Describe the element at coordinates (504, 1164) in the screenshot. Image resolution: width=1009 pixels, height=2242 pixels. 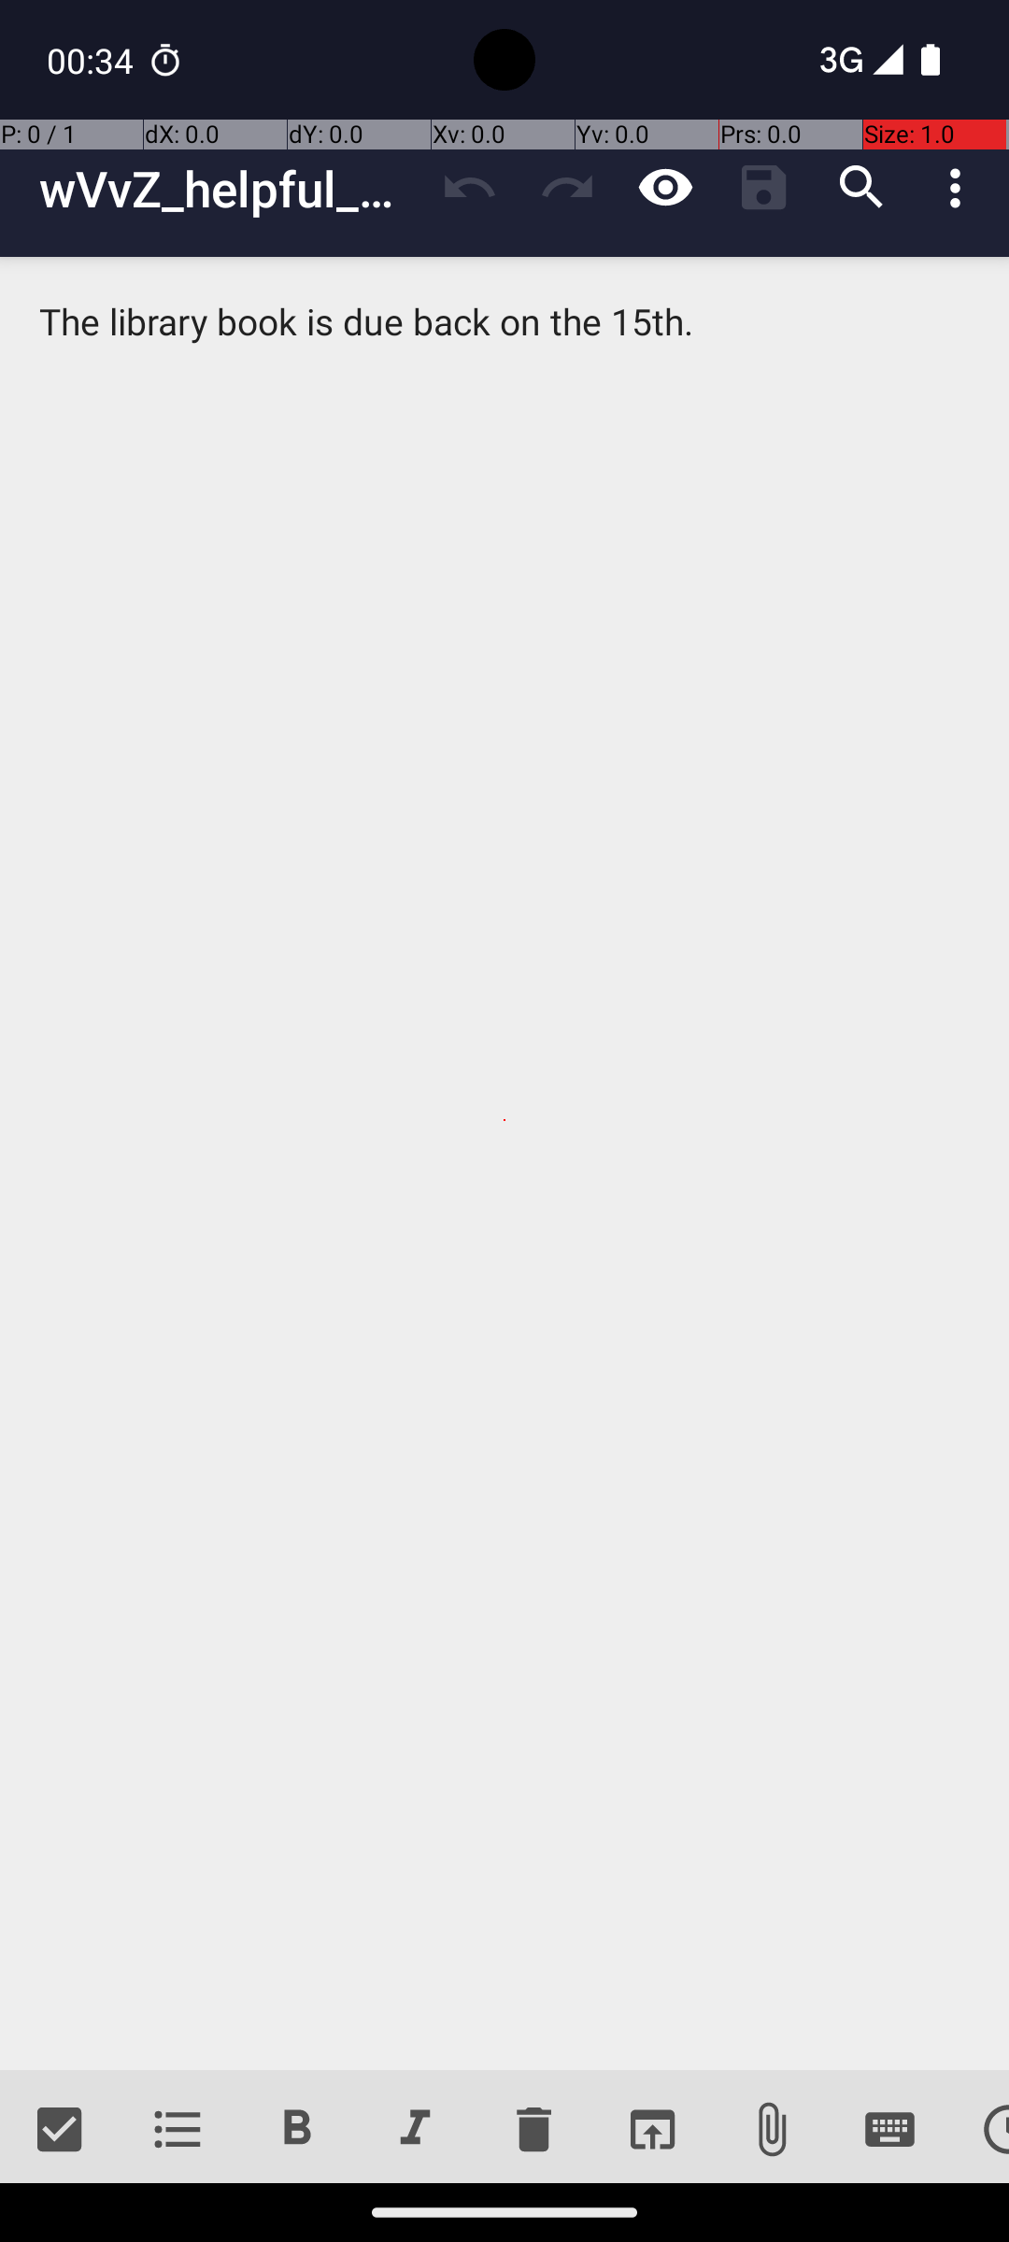
I see `The library book is due back on the 15th.
` at that location.